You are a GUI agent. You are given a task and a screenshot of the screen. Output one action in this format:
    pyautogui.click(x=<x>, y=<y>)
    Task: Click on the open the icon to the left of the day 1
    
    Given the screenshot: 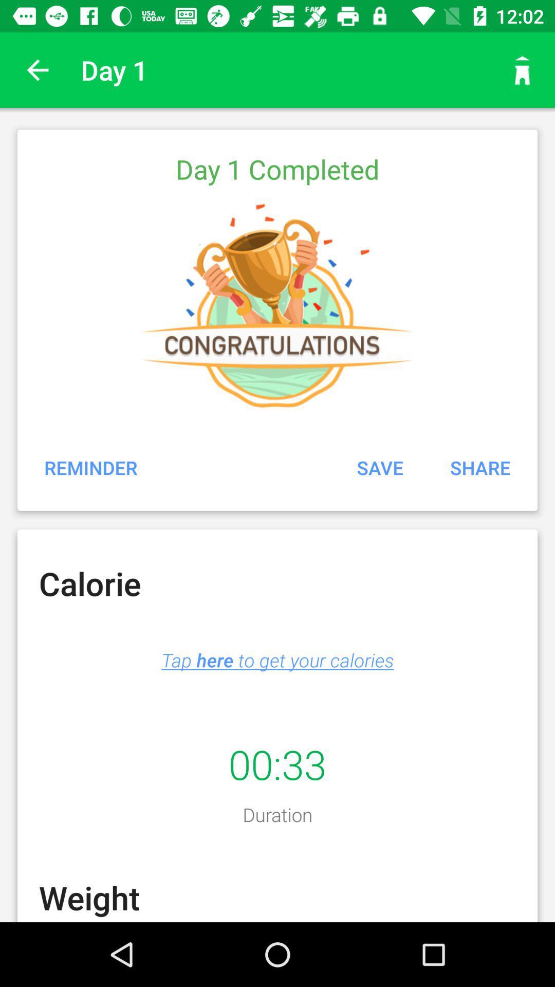 What is the action you would take?
    pyautogui.click(x=38, y=70)
    